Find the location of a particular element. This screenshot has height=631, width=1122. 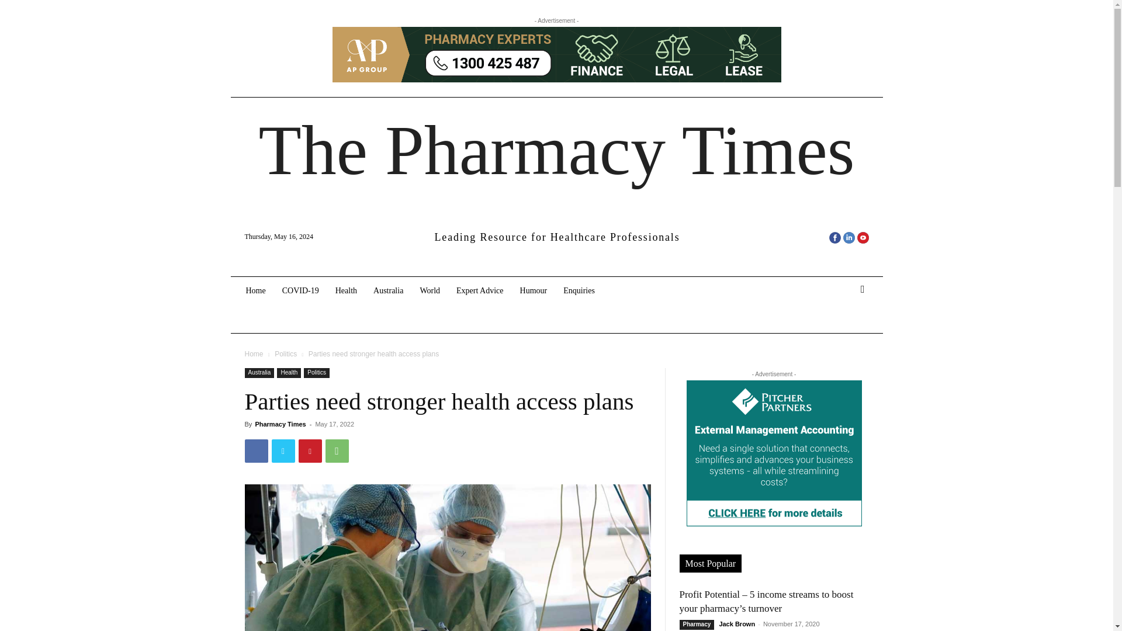

Facebook is located at coordinates (256, 450).